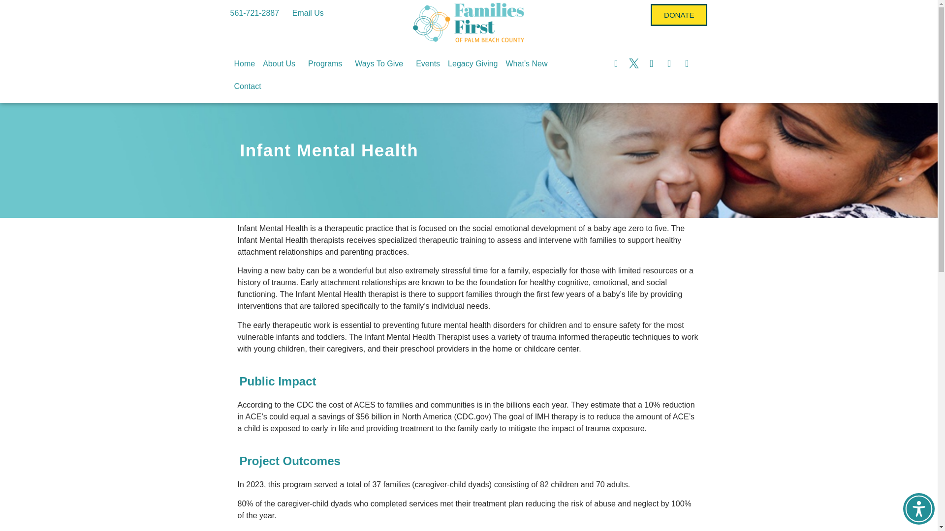 This screenshot has width=945, height=531. Describe the element at coordinates (469, 417) in the screenshot. I see `P ` at that location.